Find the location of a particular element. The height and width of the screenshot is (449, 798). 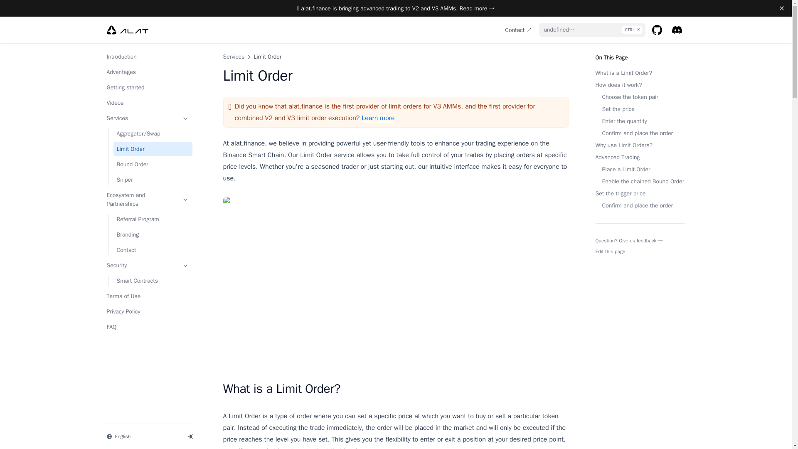

Security is located at coordinates (147, 265).